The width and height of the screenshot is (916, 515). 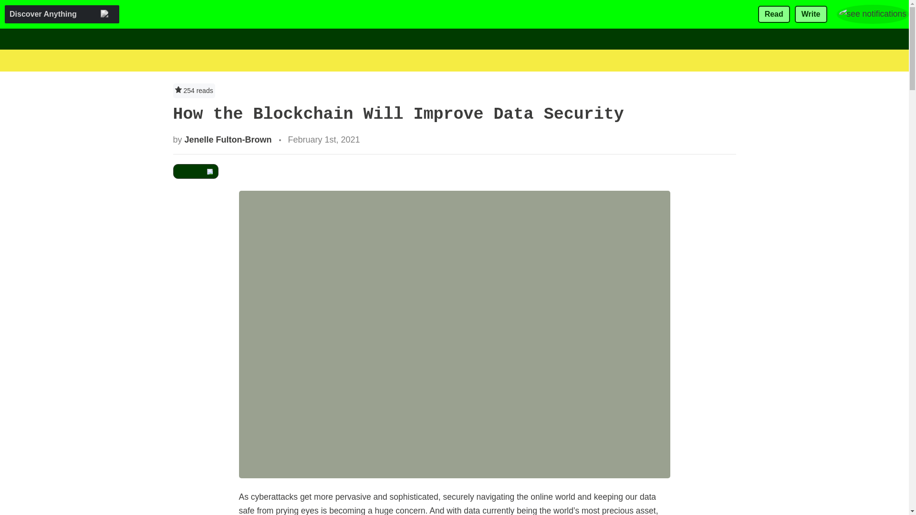 What do you see at coordinates (228, 139) in the screenshot?
I see `Jenelle Fulton-Brown` at bounding box center [228, 139].